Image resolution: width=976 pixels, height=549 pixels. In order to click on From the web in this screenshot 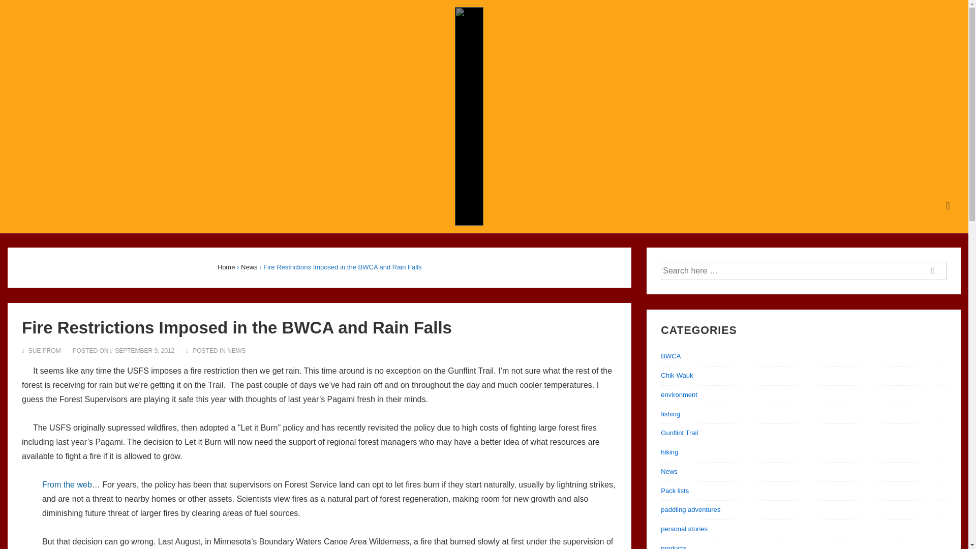, I will do `click(67, 485)`.